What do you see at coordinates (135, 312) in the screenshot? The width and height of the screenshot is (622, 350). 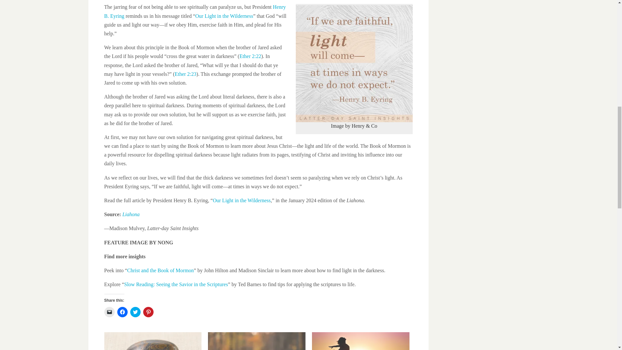 I see `Click to share on Twitter` at bounding box center [135, 312].